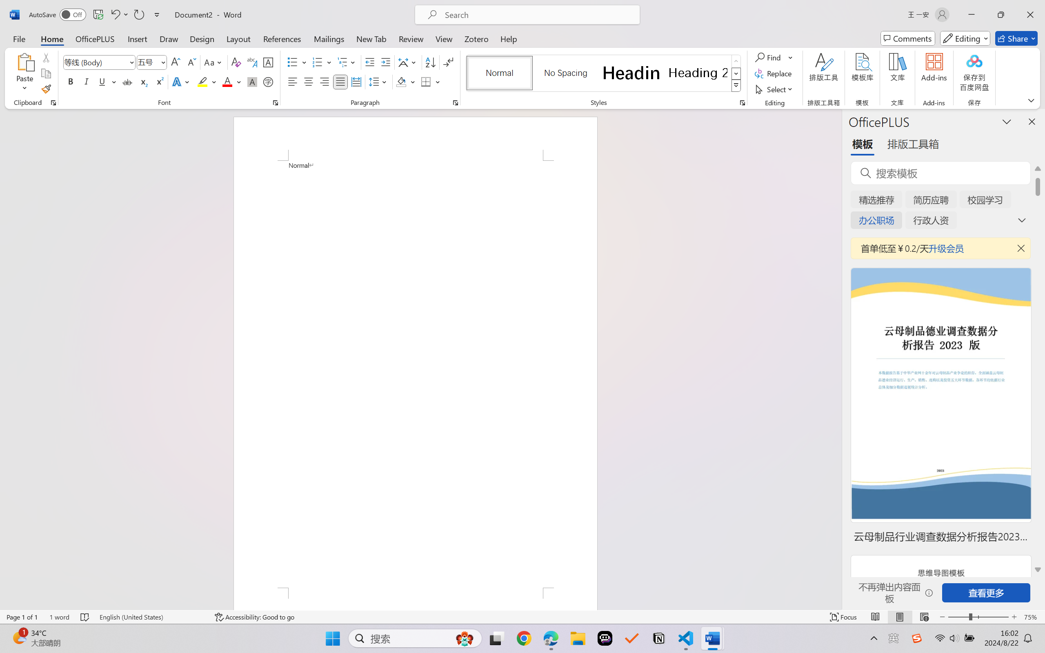 This screenshot has width=1045, height=653. I want to click on Center, so click(308, 82).